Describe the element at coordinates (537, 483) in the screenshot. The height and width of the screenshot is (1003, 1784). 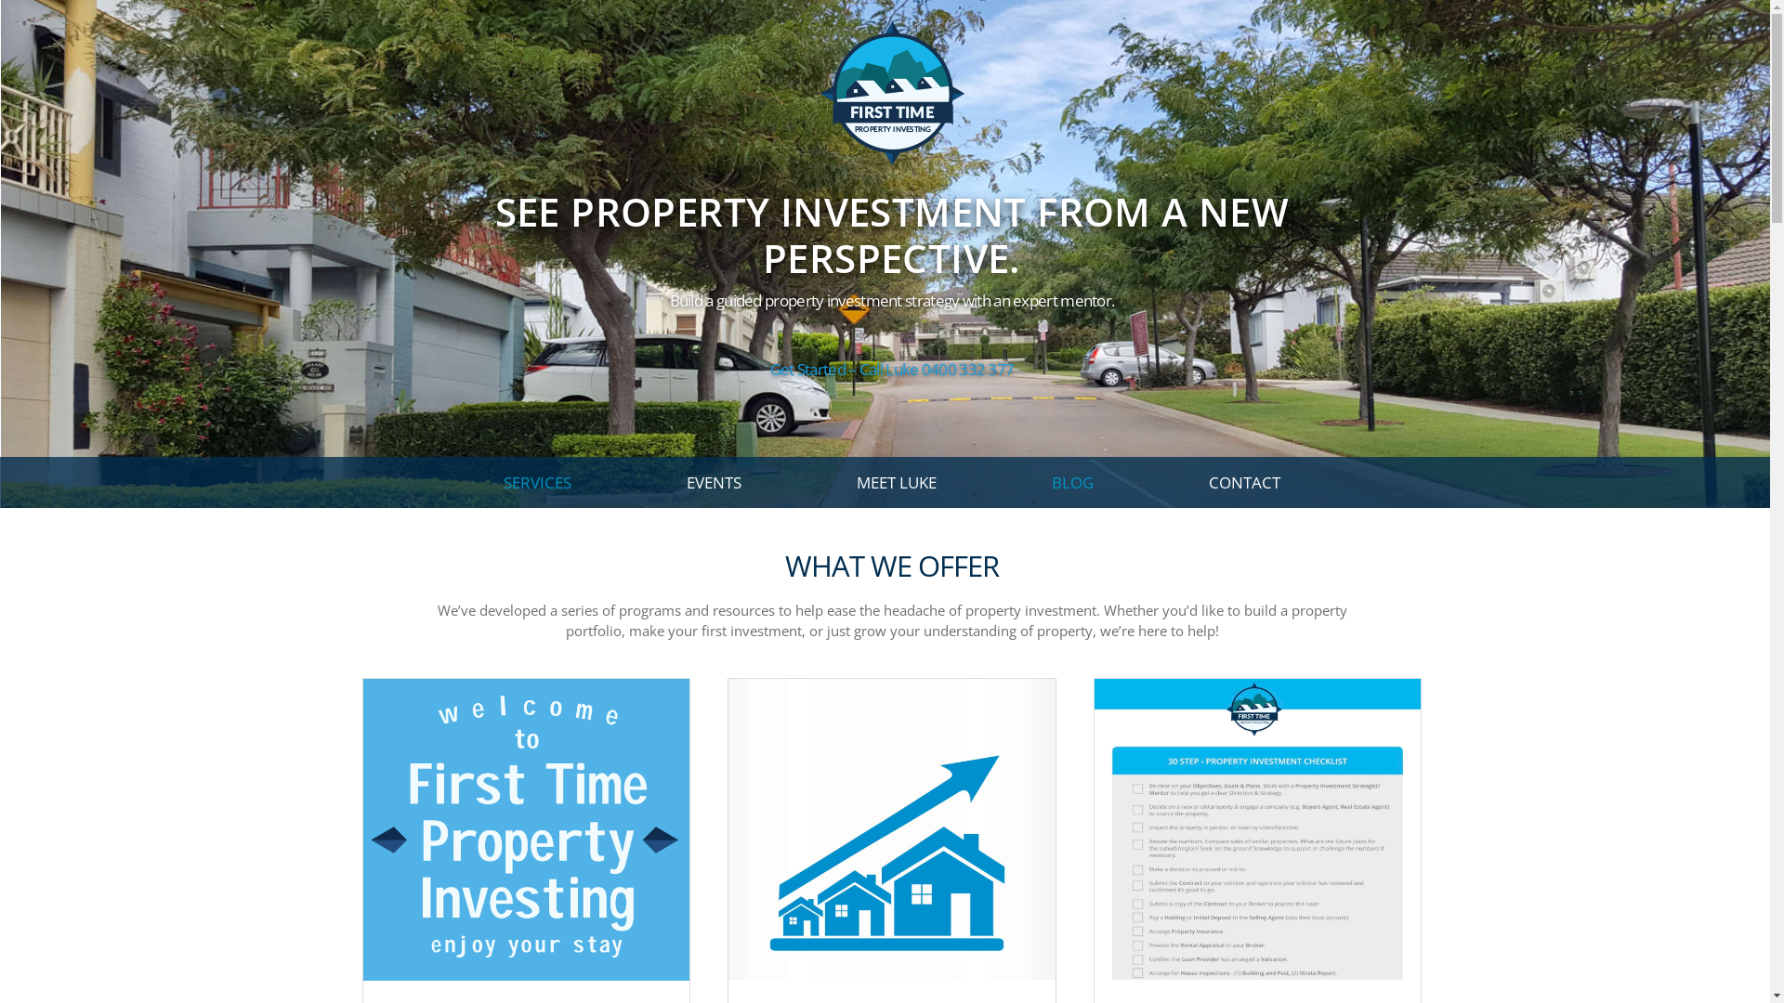
I see `SERVICES` at that location.